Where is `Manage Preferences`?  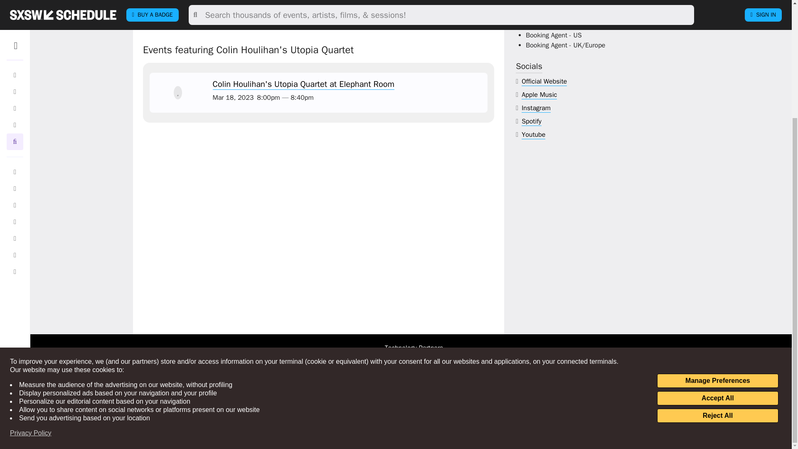 Manage Preferences is located at coordinates (717, 226).